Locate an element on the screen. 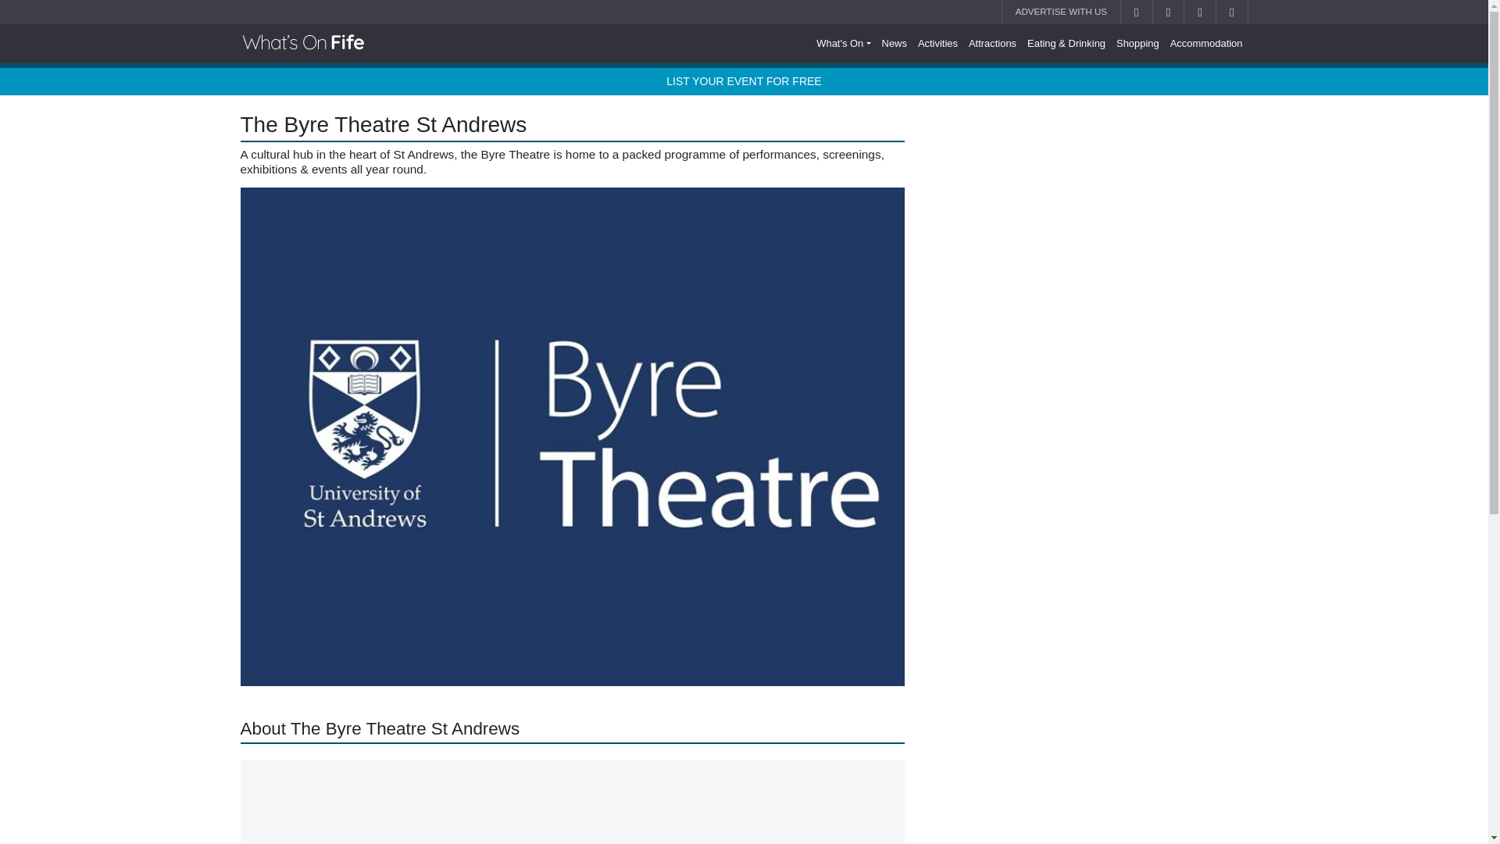 The image size is (1500, 844). Shopping is located at coordinates (1137, 43).